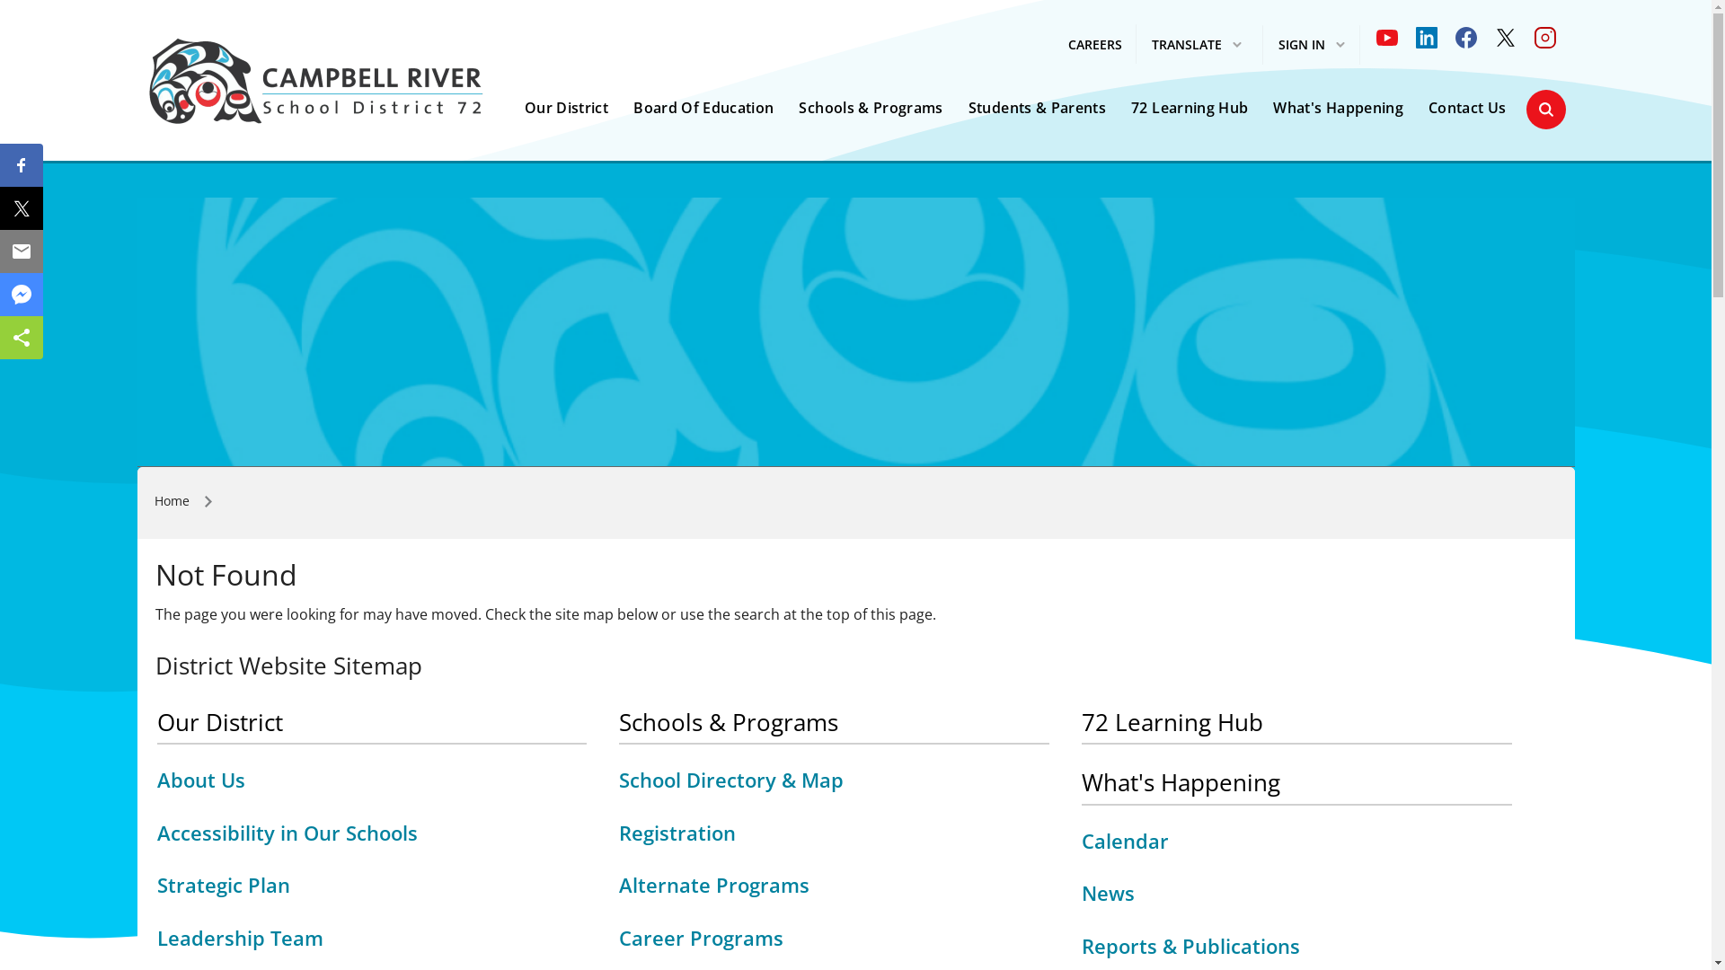 The height and width of the screenshot is (970, 1725). What do you see at coordinates (1037, 108) in the screenshot?
I see `Students & Parents` at bounding box center [1037, 108].